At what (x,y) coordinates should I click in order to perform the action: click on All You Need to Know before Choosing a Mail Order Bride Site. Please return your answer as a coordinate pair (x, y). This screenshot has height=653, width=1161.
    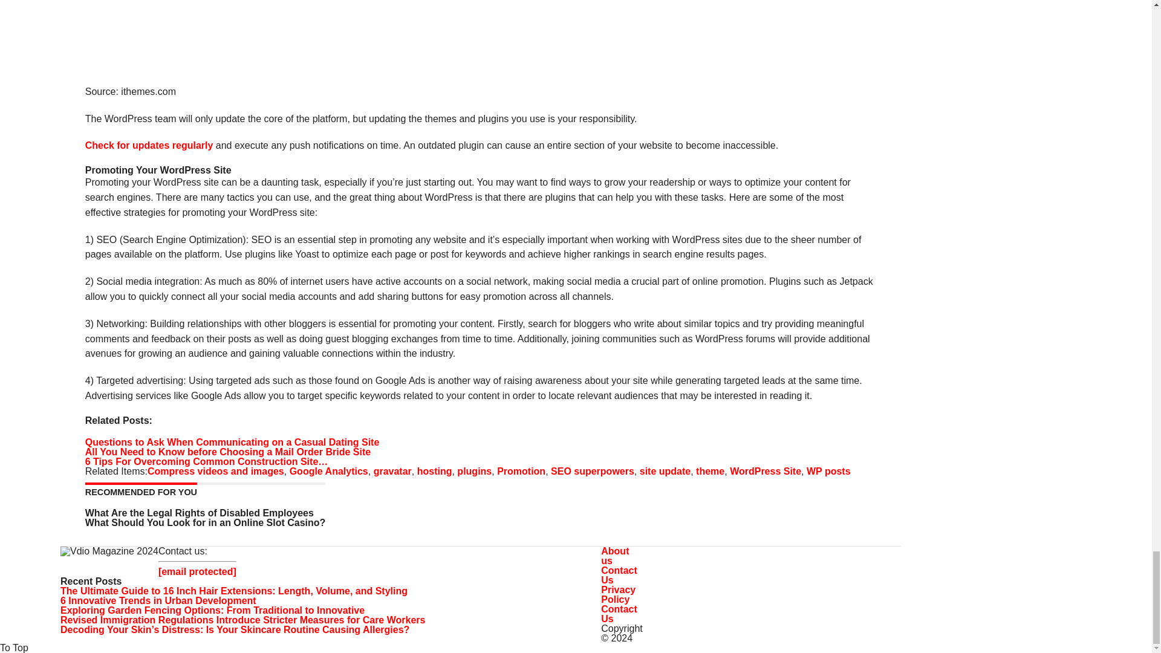
    Looking at the image, I should click on (227, 452).